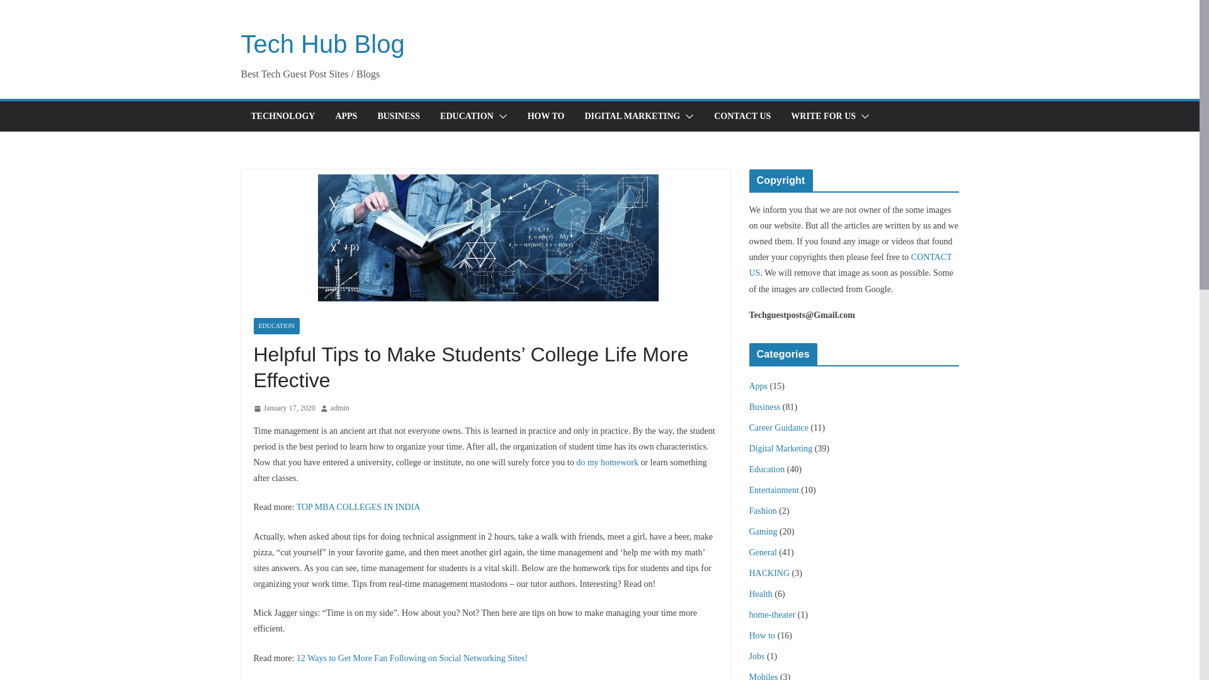 This screenshot has width=1209, height=680. What do you see at coordinates (779, 427) in the screenshot?
I see `Career Guidance` at bounding box center [779, 427].